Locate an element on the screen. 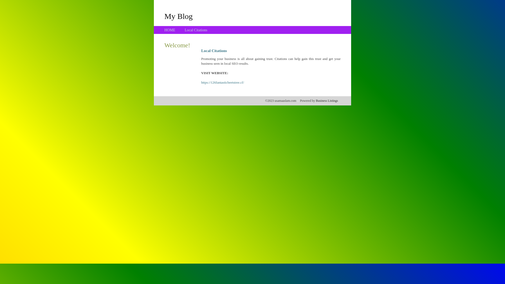  Local Citations is located at coordinates (196, 30).